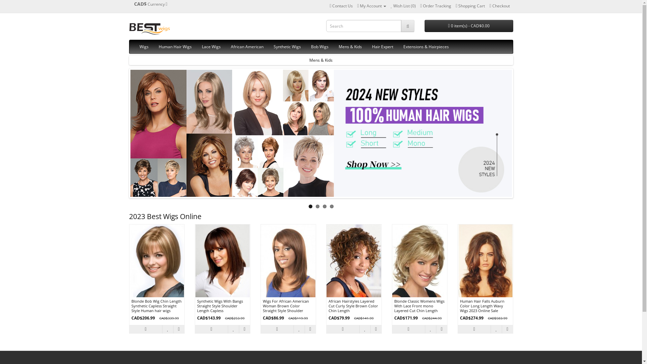 This screenshot has height=364, width=647. What do you see at coordinates (426, 47) in the screenshot?
I see `Extensions & Hairpieces` at bounding box center [426, 47].